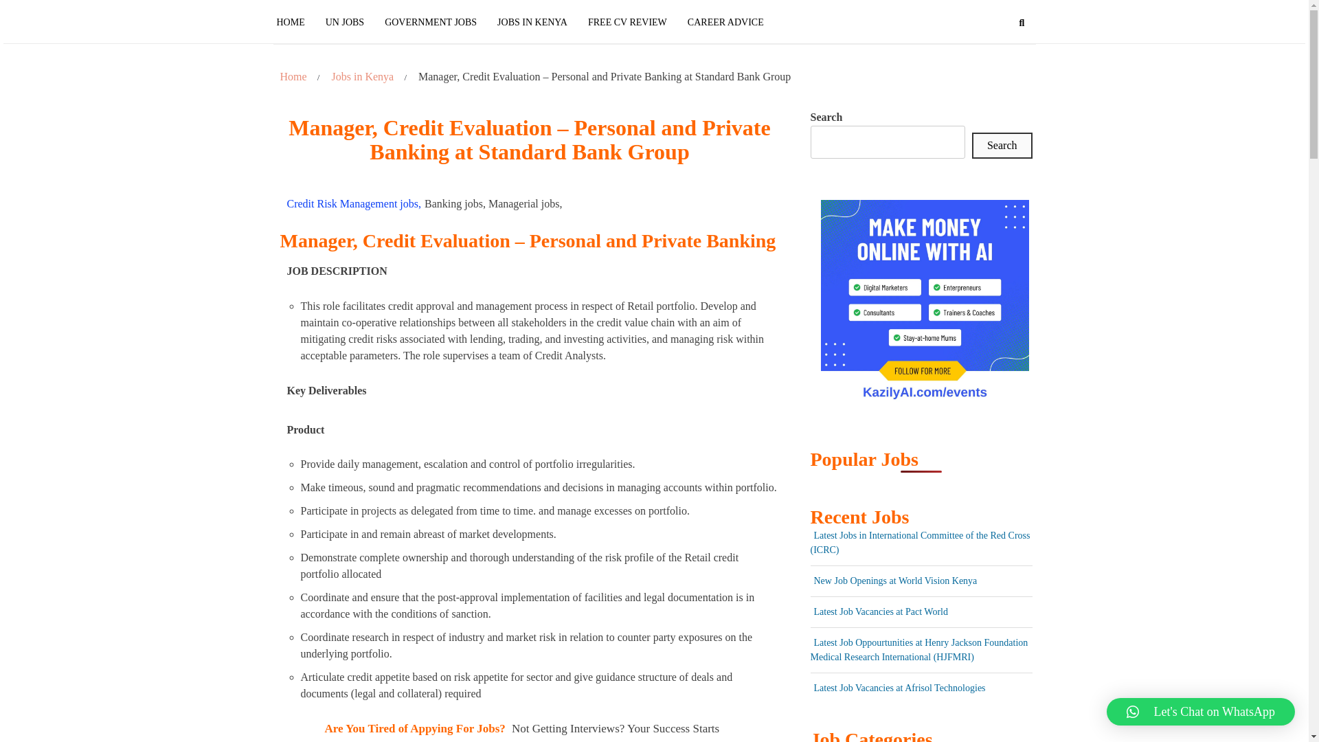 This screenshot has height=742, width=1319. I want to click on Credit Risk Management jobs,, so click(354, 203).